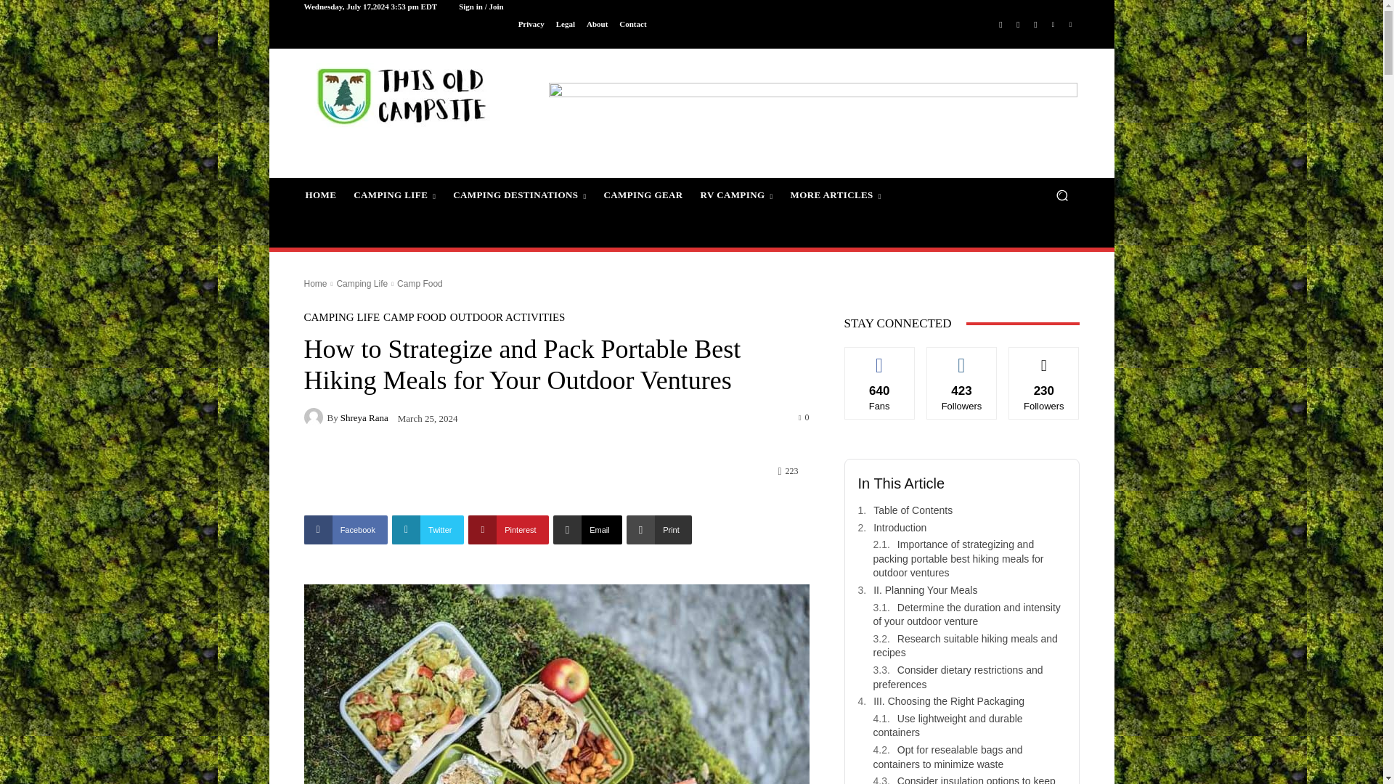 Image resolution: width=1394 pixels, height=784 pixels. Describe the element at coordinates (1000, 25) in the screenshot. I see `Facebook` at that location.